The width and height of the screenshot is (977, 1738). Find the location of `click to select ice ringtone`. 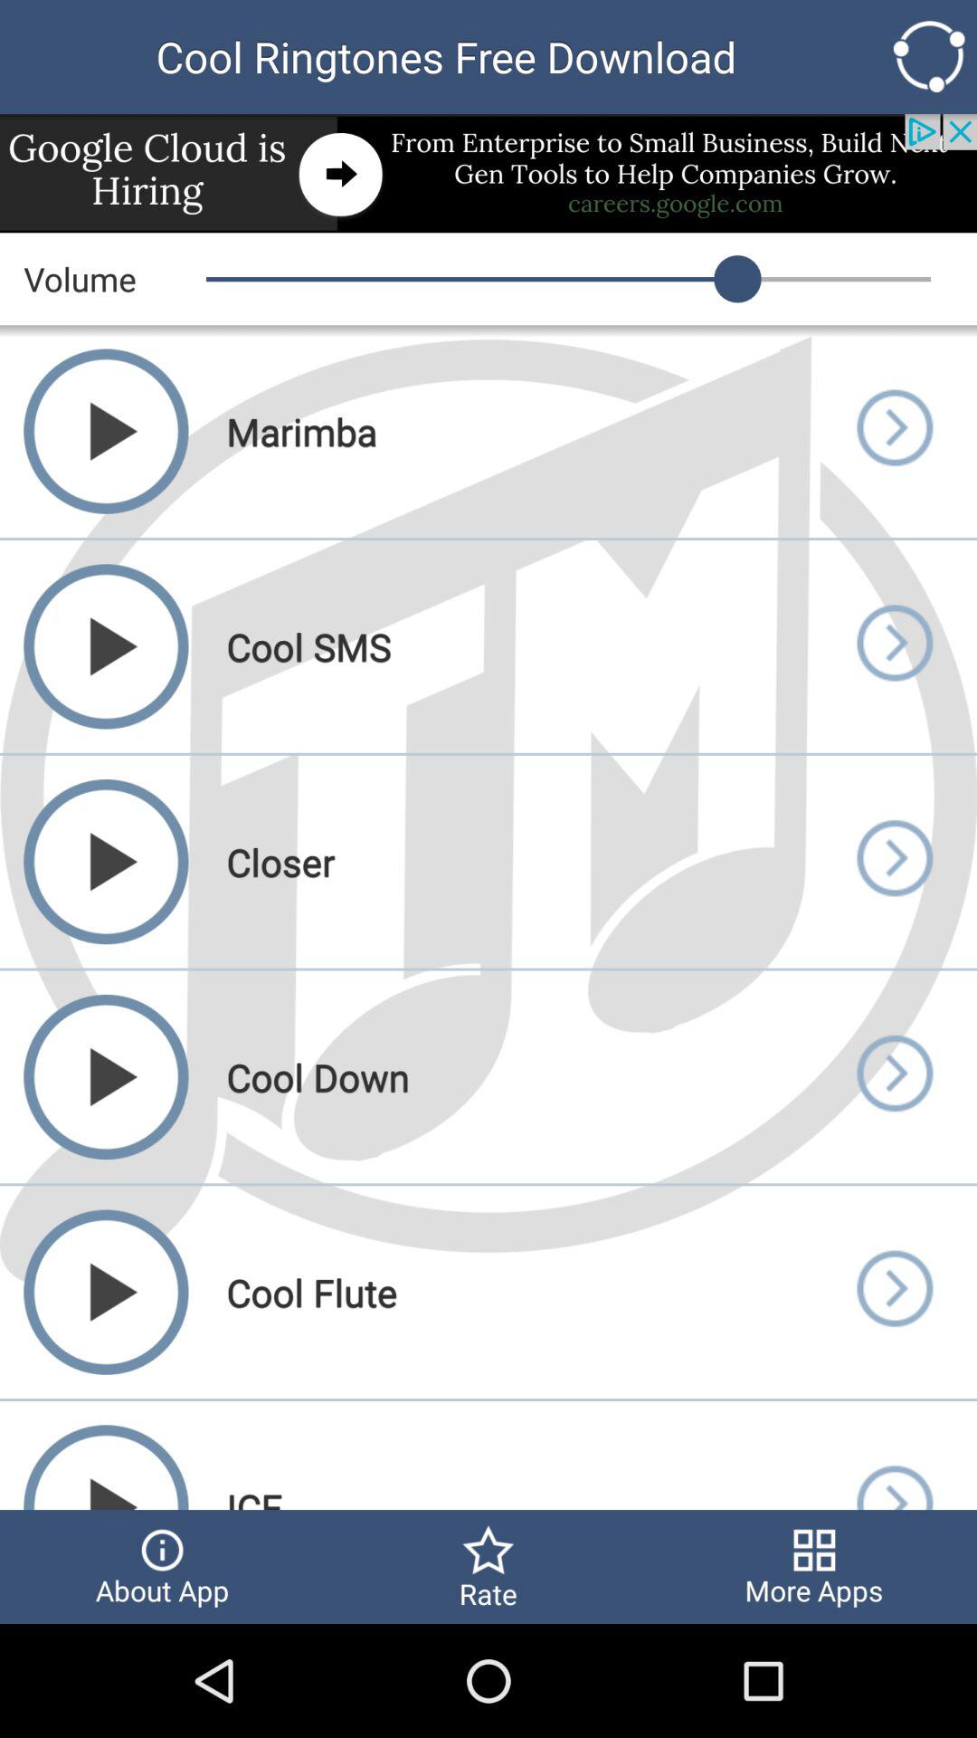

click to select ice ringtone is located at coordinates (894, 1456).